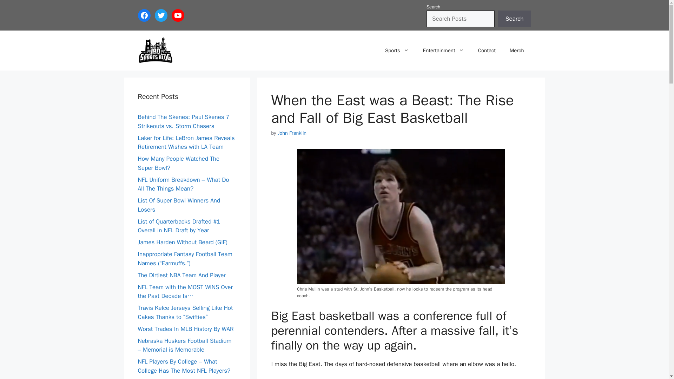  Describe the element at coordinates (443, 51) in the screenshot. I see `Entertainment` at that location.